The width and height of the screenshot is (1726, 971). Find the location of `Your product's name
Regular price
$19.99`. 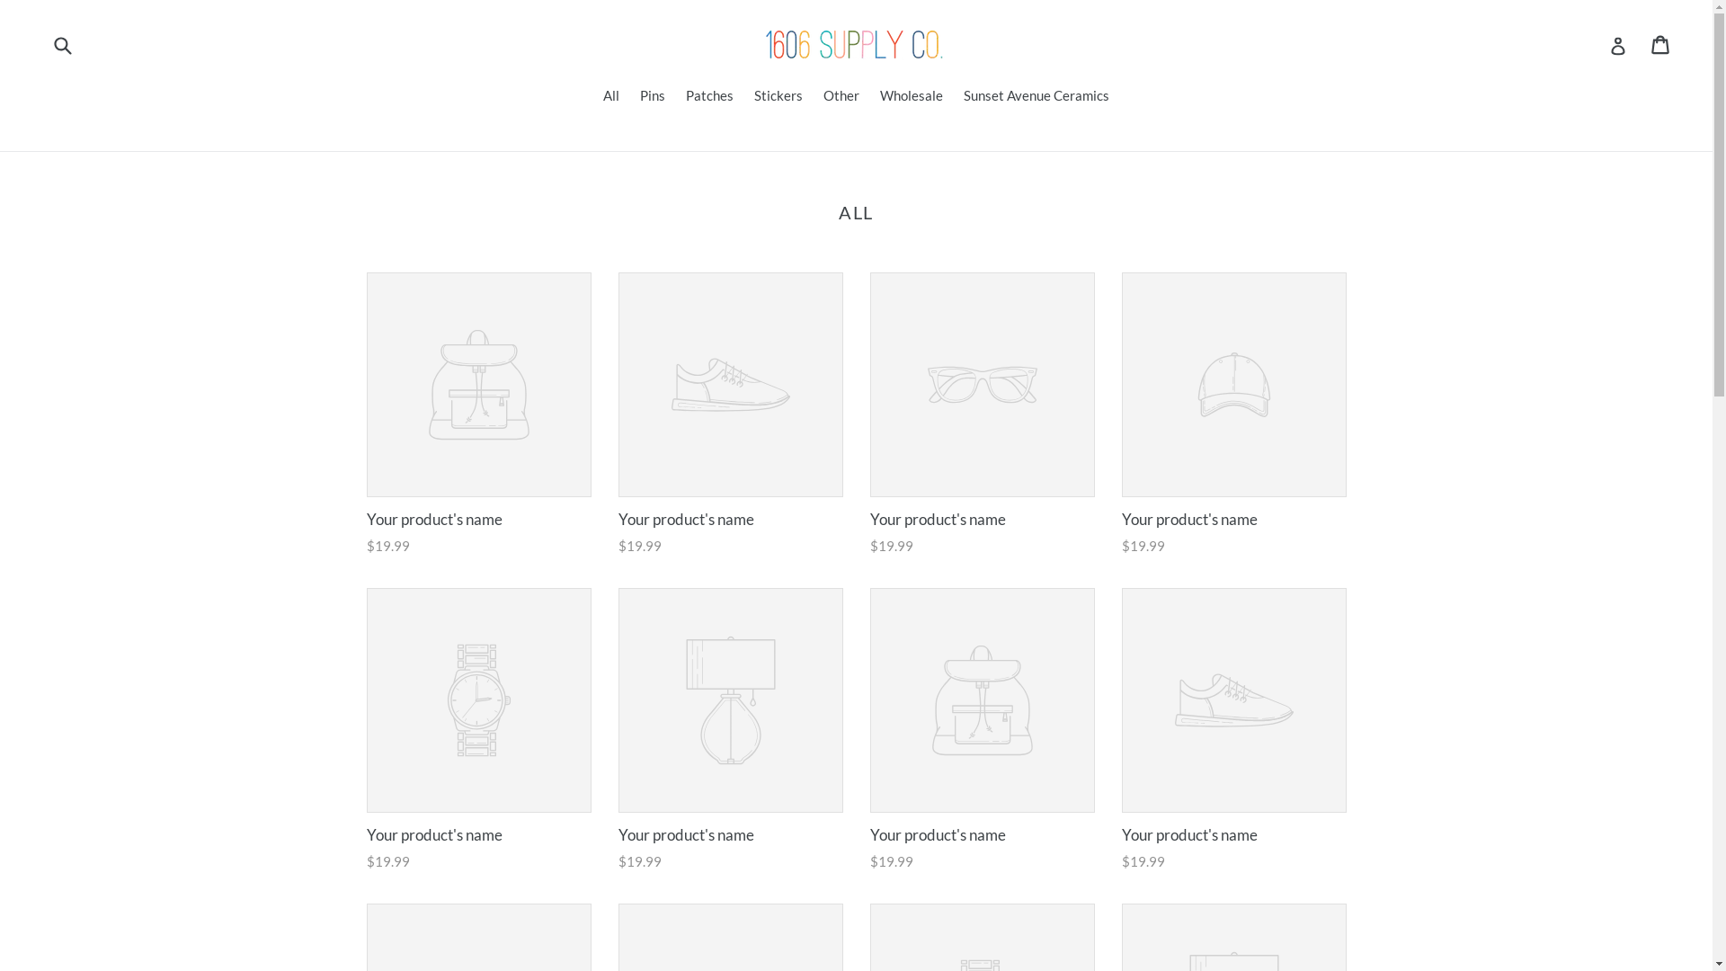

Your product's name
Regular price
$19.99 is located at coordinates (479, 730).